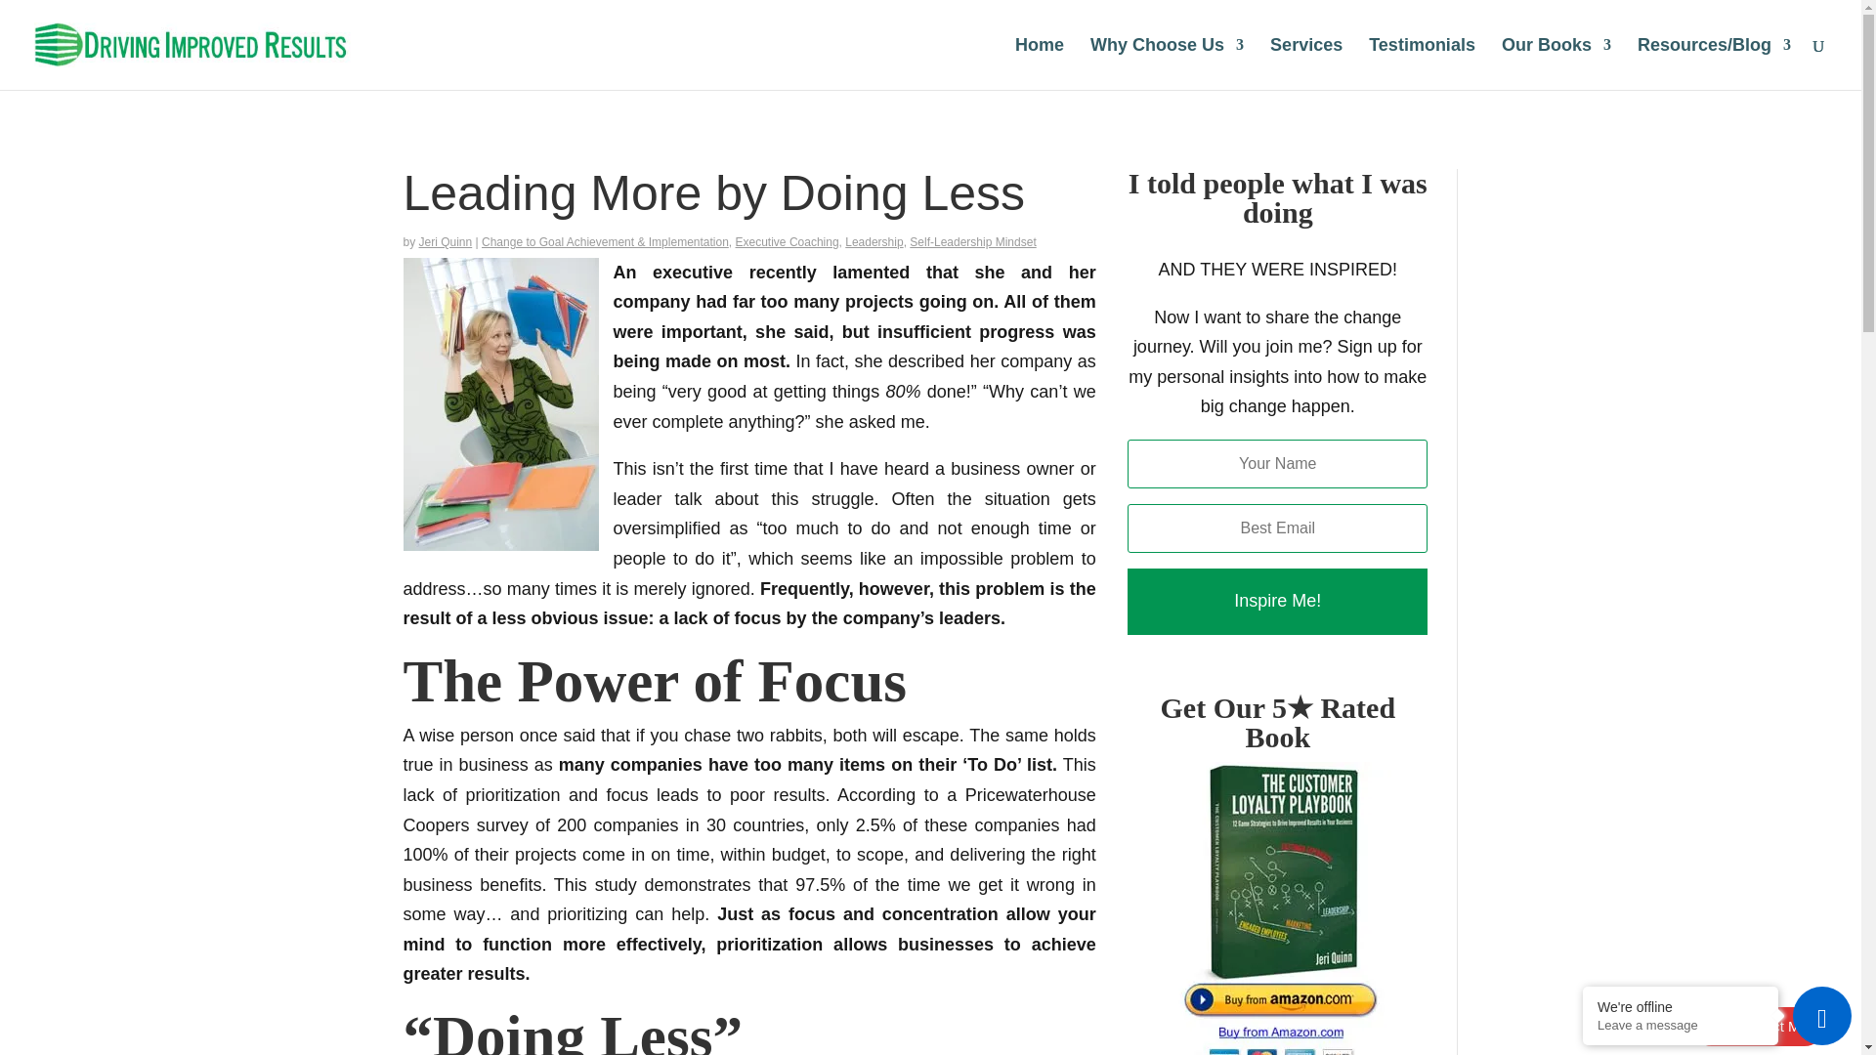 This screenshot has height=1055, width=1876. I want to click on Home, so click(1039, 63).